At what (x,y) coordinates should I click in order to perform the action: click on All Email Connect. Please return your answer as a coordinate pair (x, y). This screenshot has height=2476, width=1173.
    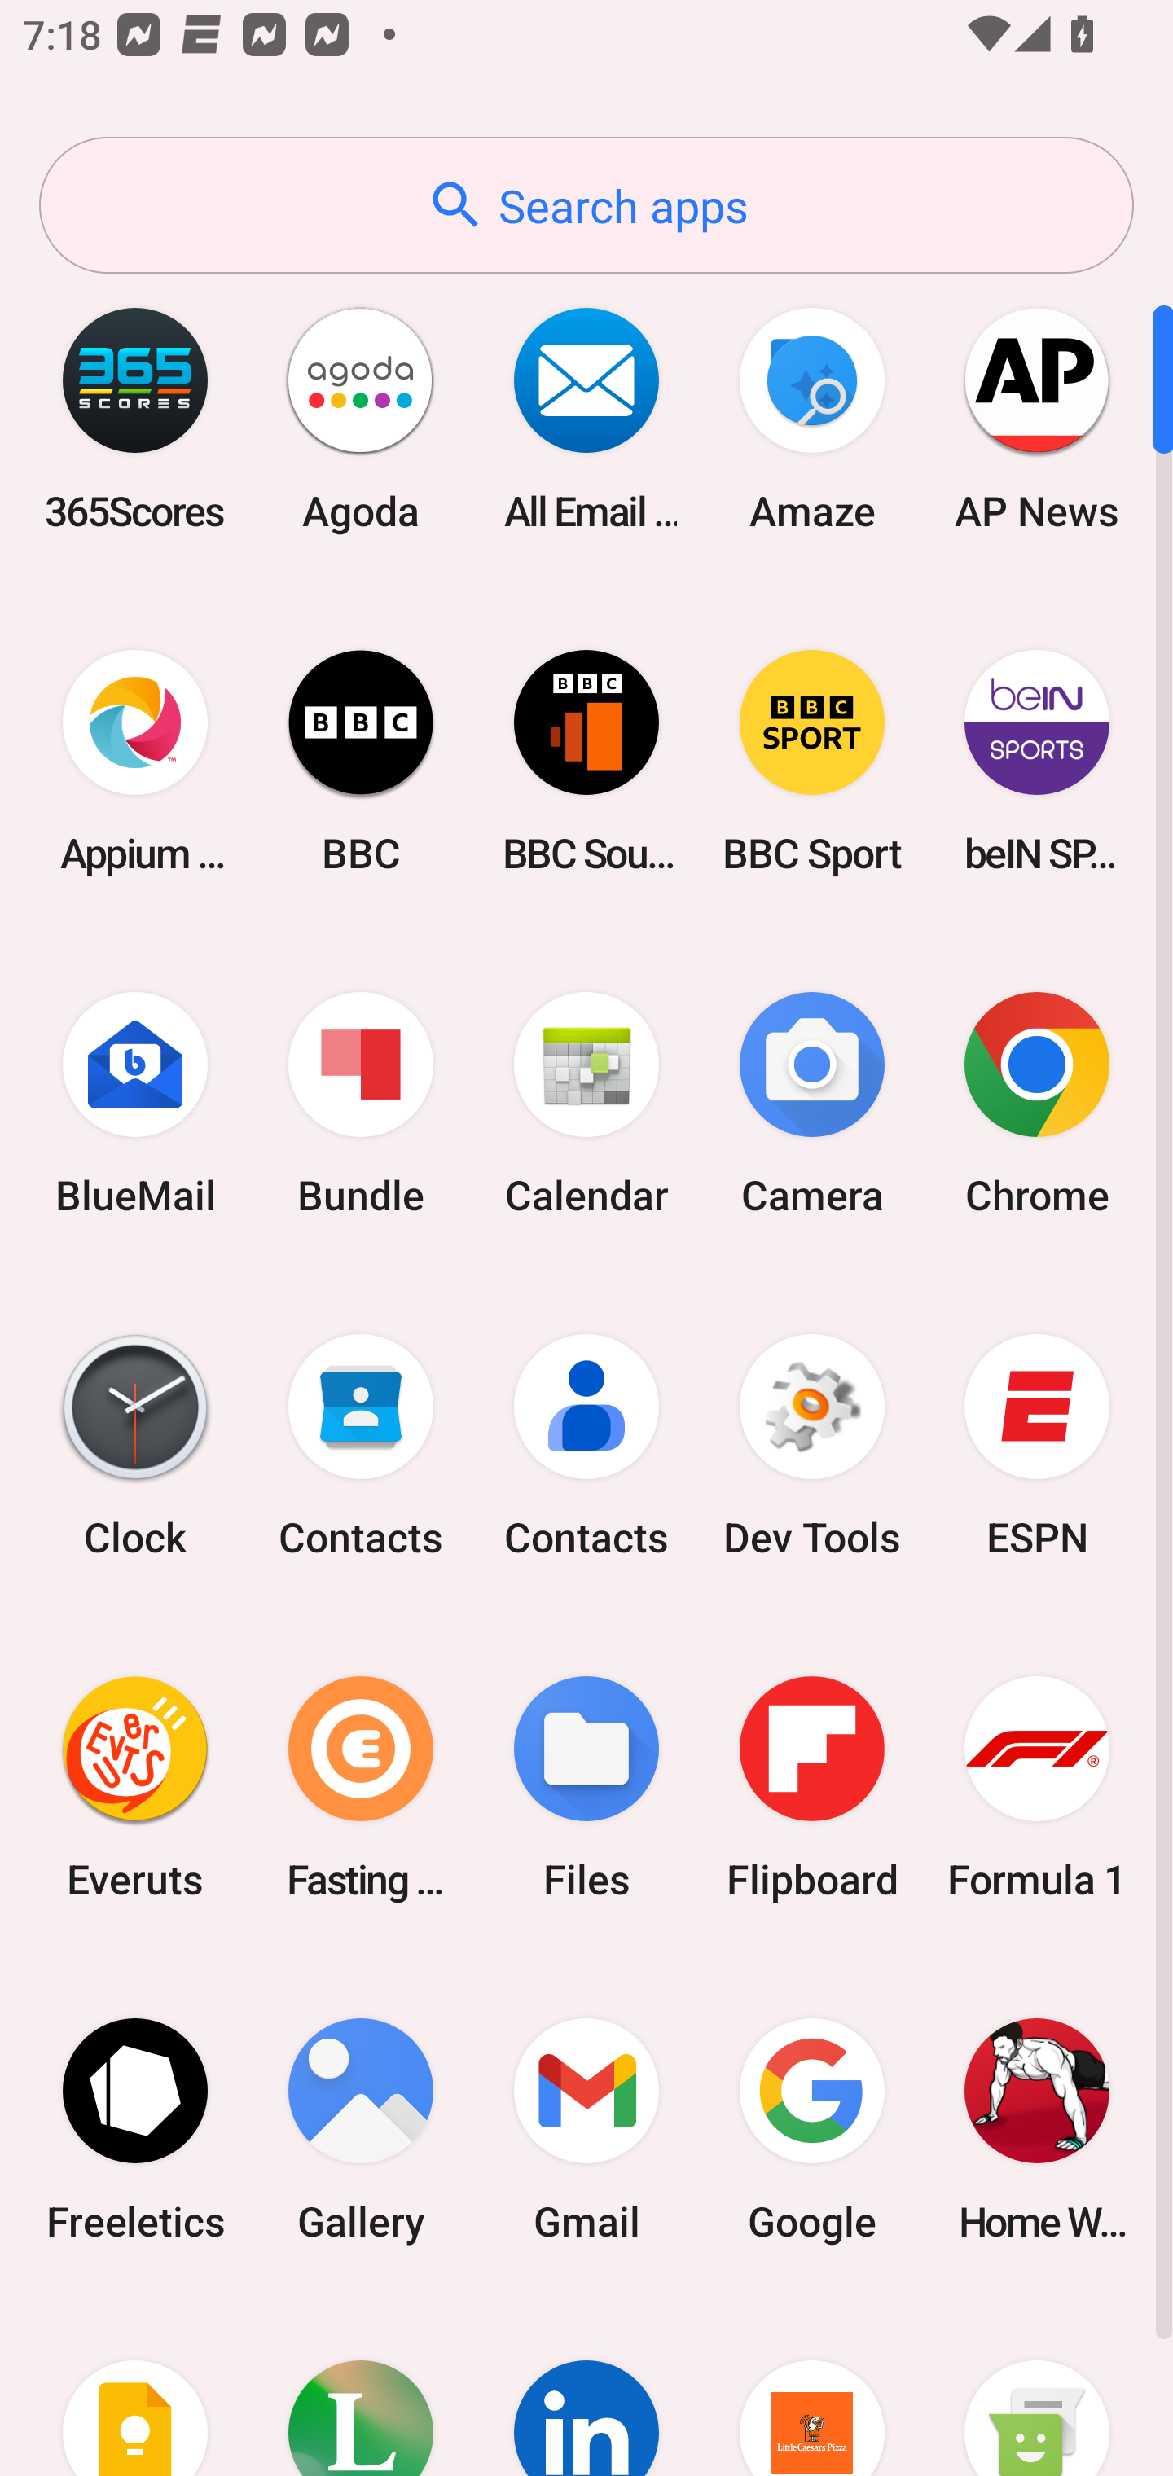
    Looking at the image, I should click on (586, 419).